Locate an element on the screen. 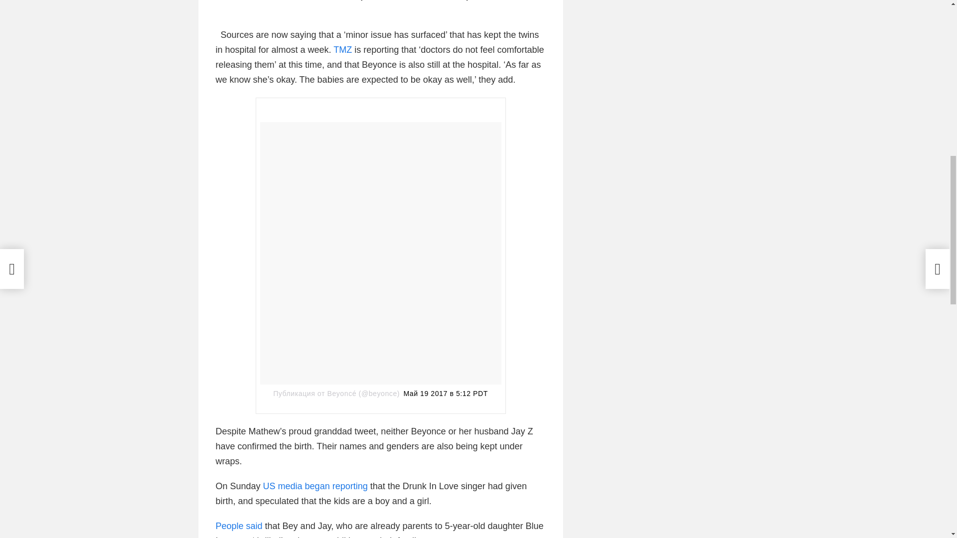 The width and height of the screenshot is (957, 538). TMZ is located at coordinates (342, 50).